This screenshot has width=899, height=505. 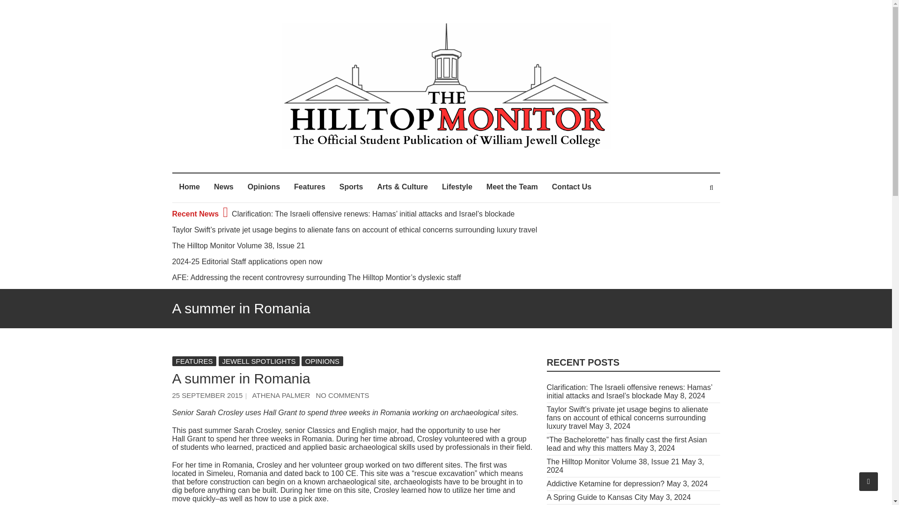 What do you see at coordinates (224, 188) in the screenshot?
I see `News` at bounding box center [224, 188].